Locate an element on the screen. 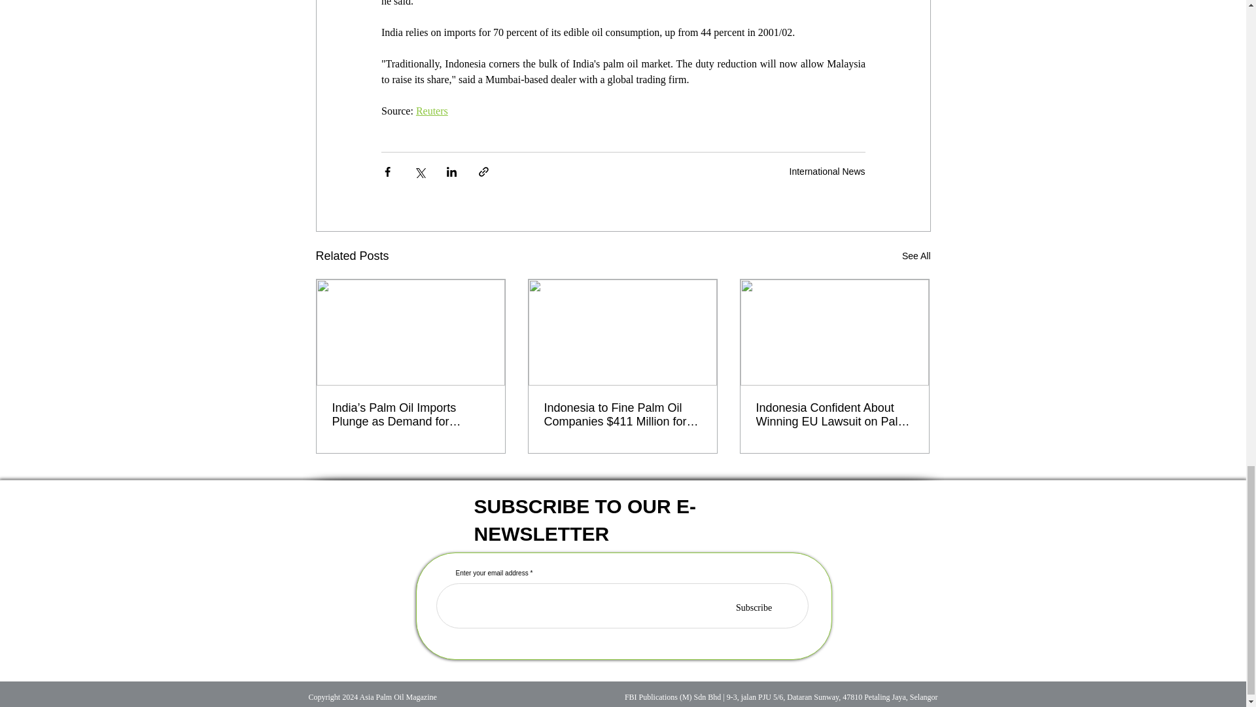  See All is located at coordinates (916, 256).